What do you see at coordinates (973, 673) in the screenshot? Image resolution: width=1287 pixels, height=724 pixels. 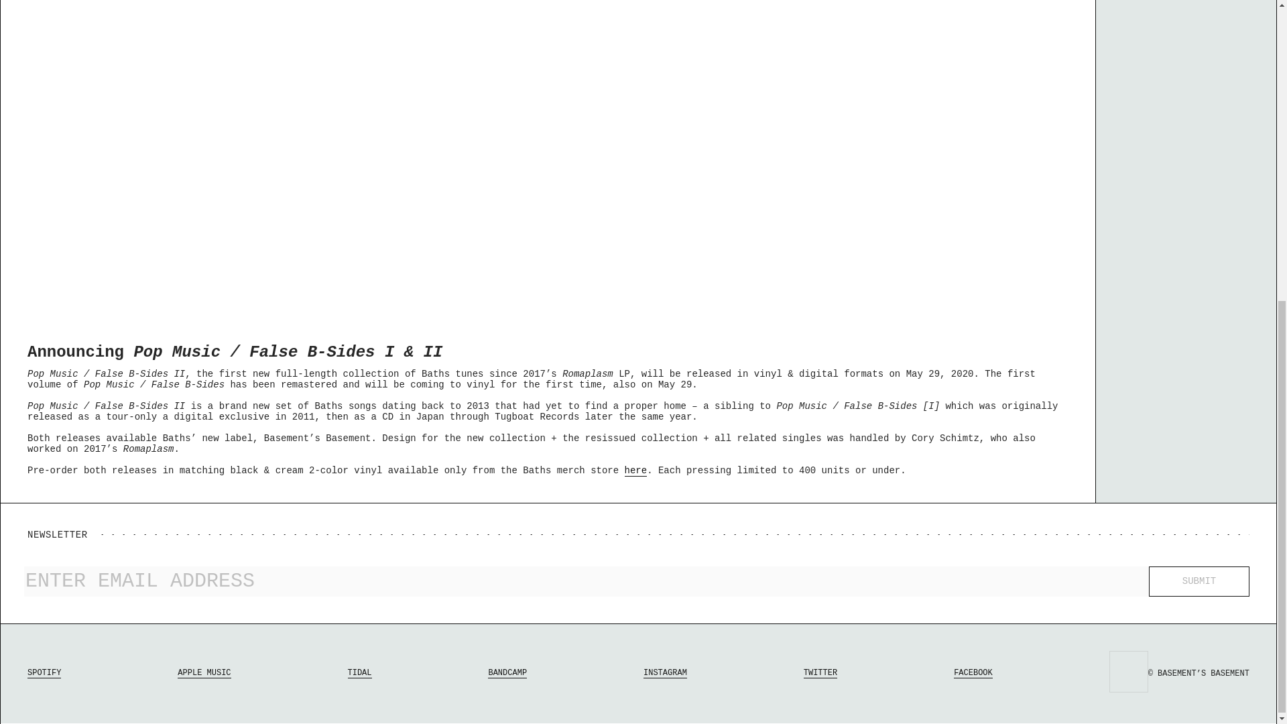 I see `FACEBOOK` at bounding box center [973, 673].